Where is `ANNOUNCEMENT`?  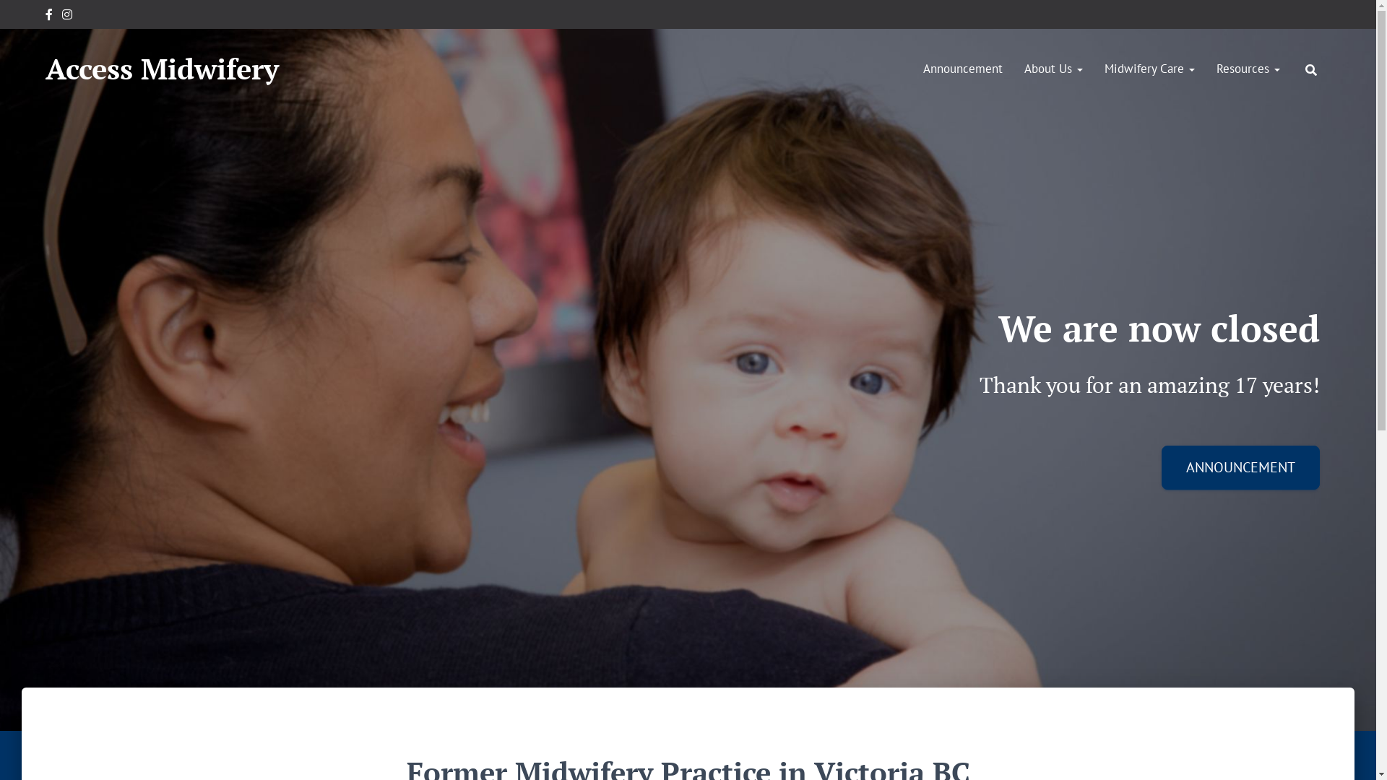 ANNOUNCEMENT is located at coordinates (1241, 468).